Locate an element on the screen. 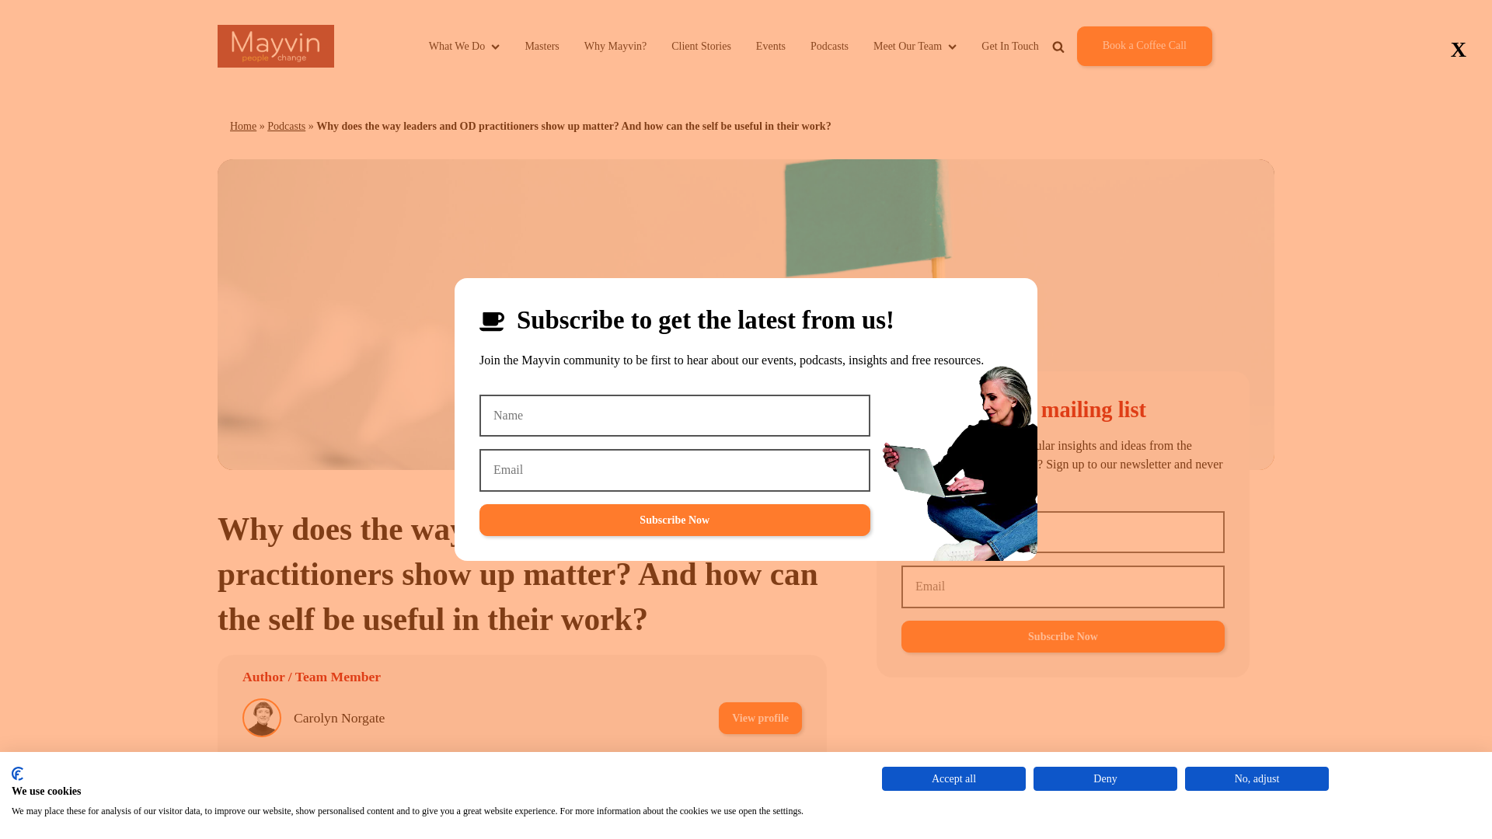 This screenshot has width=1492, height=839. Organisation Development is located at coordinates (527, 825).